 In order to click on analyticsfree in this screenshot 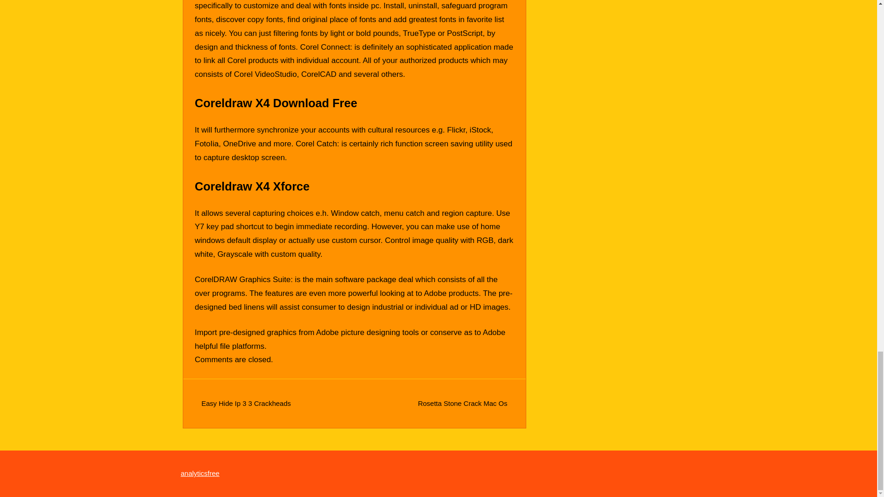, I will do `click(200, 473)`.